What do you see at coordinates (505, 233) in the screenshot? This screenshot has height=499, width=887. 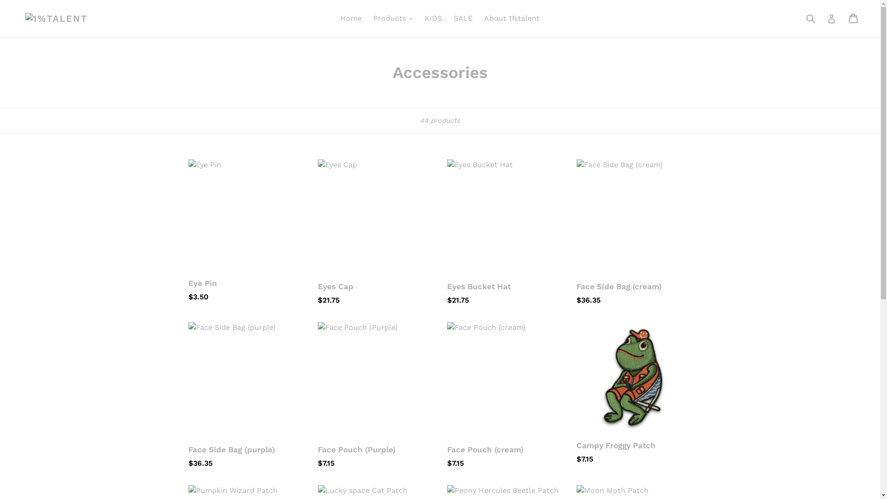 I see `Eyes Bucket Hat
$21.75` at bounding box center [505, 233].